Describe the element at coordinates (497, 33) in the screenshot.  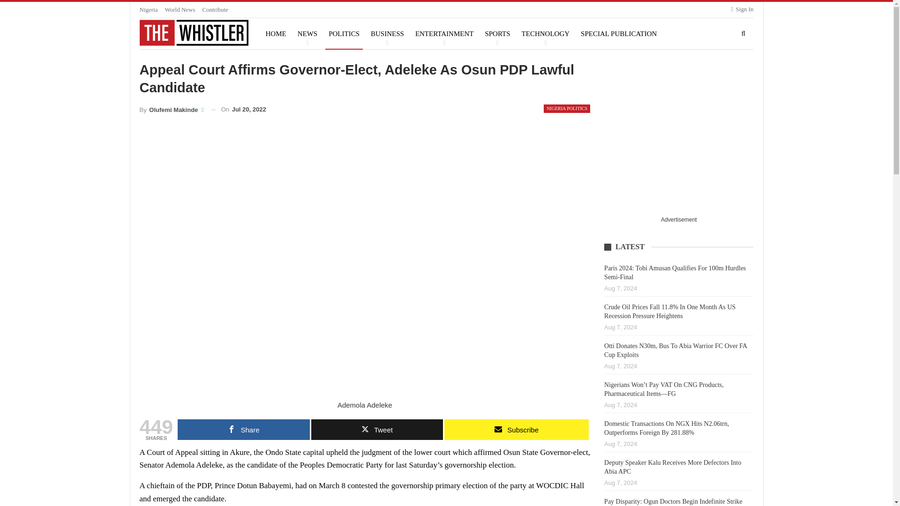
I see `SPORTS` at that location.